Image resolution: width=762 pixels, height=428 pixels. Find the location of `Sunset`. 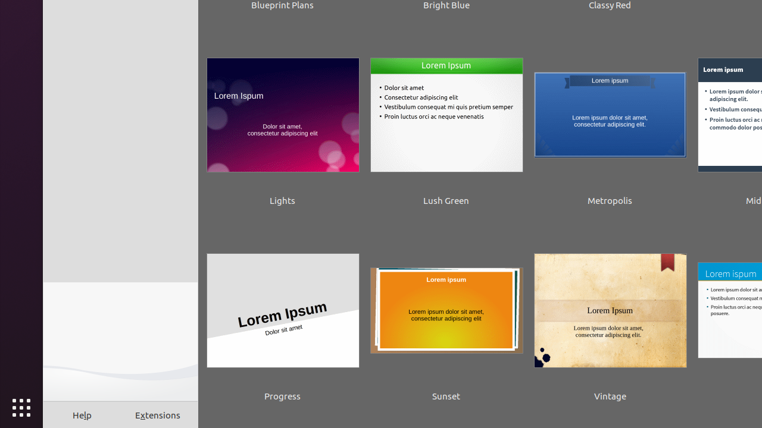

Sunset is located at coordinates (446, 319).